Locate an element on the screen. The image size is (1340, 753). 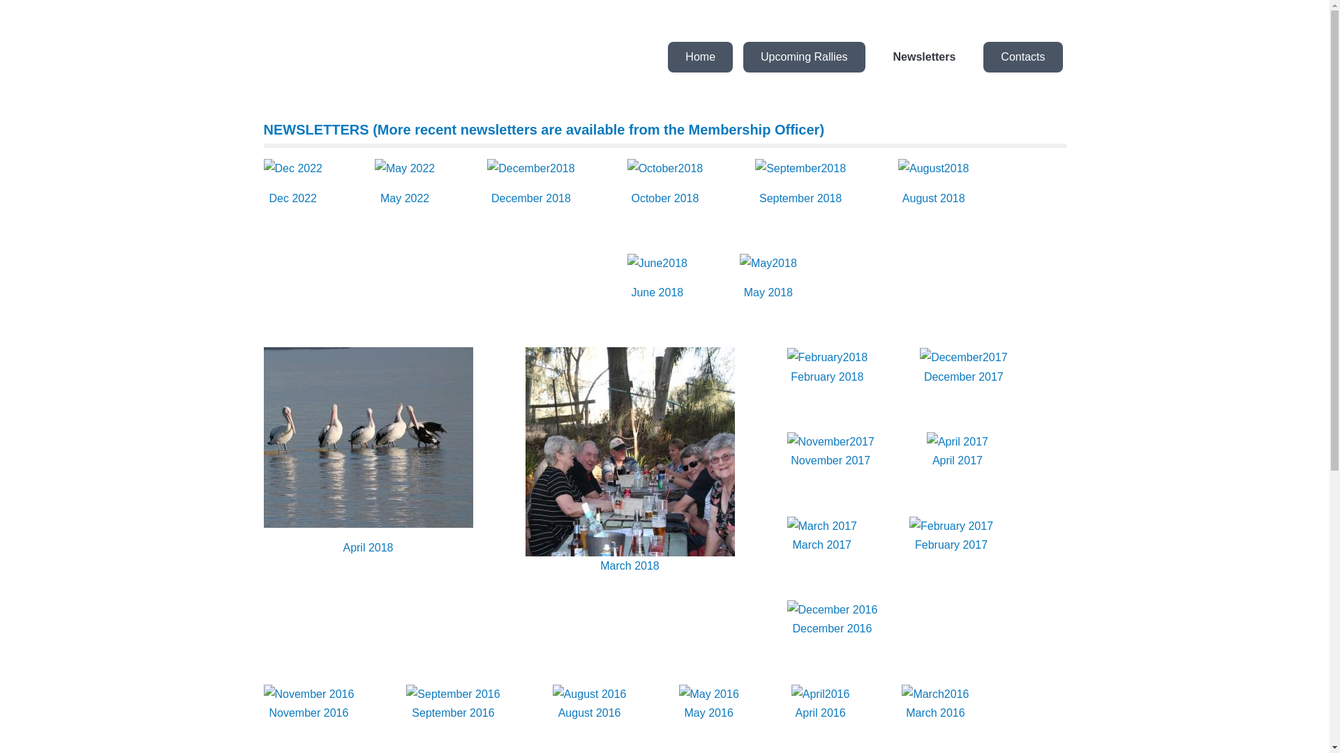
Dec 2022 is located at coordinates (293, 198).